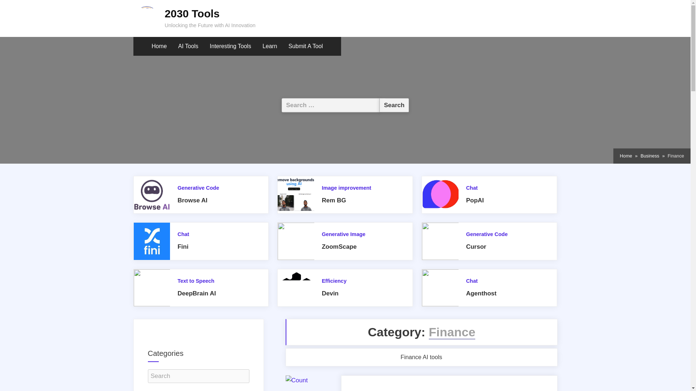 This screenshot has height=391, width=696. What do you see at coordinates (344, 234) in the screenshot?
I see `Generative Image` at bounding box center [344, 234].